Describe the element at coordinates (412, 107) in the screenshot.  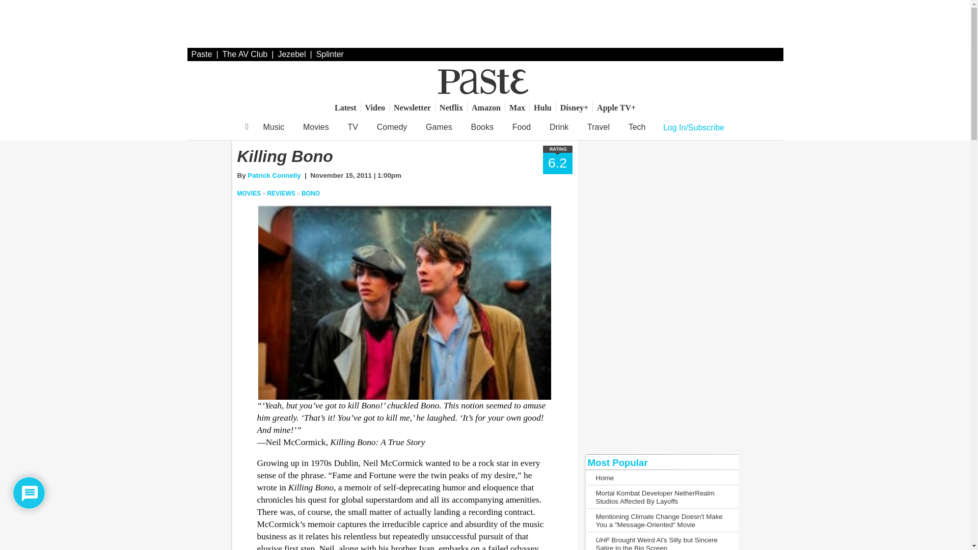
I see `Newsletter` at that location.